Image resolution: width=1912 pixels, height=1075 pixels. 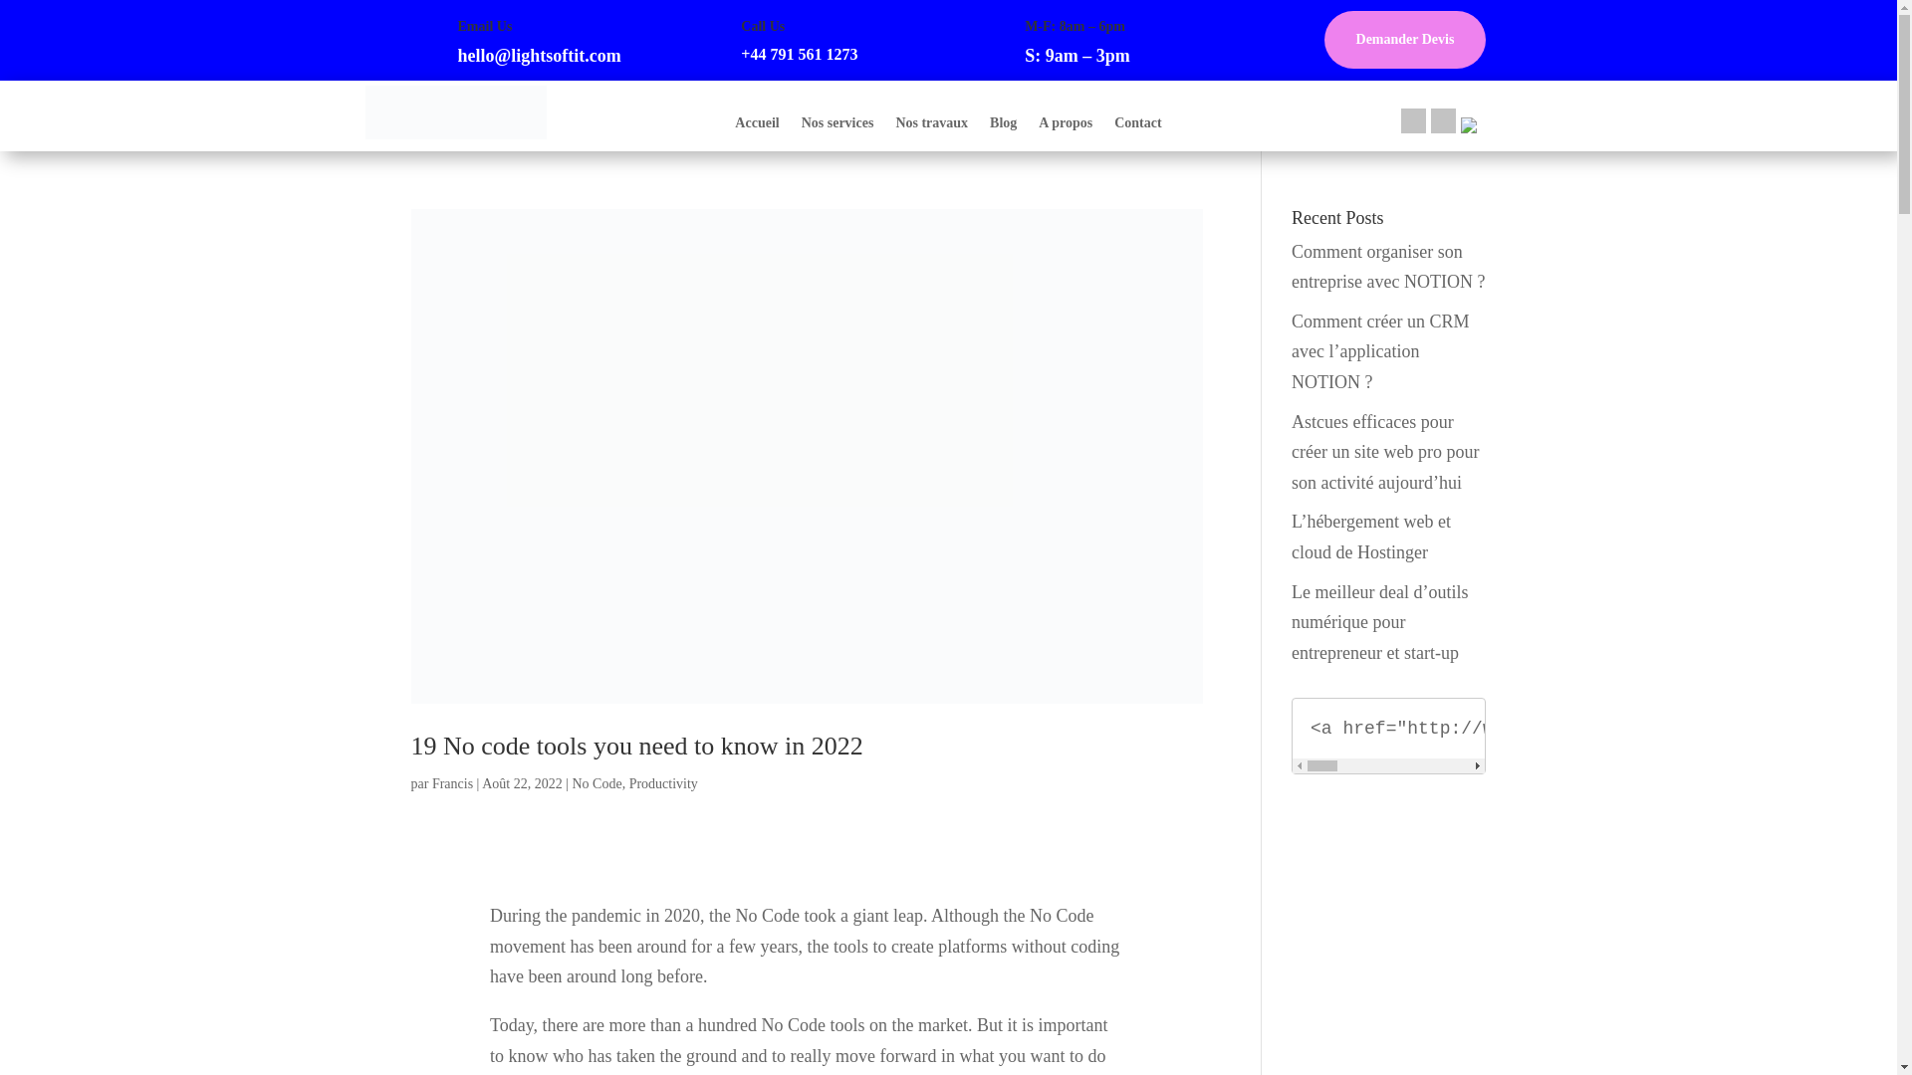 What do you see at coordinates (1406, 40) in the screenshot?
I see `Demander Devis` at bounding box center [1406, 40].